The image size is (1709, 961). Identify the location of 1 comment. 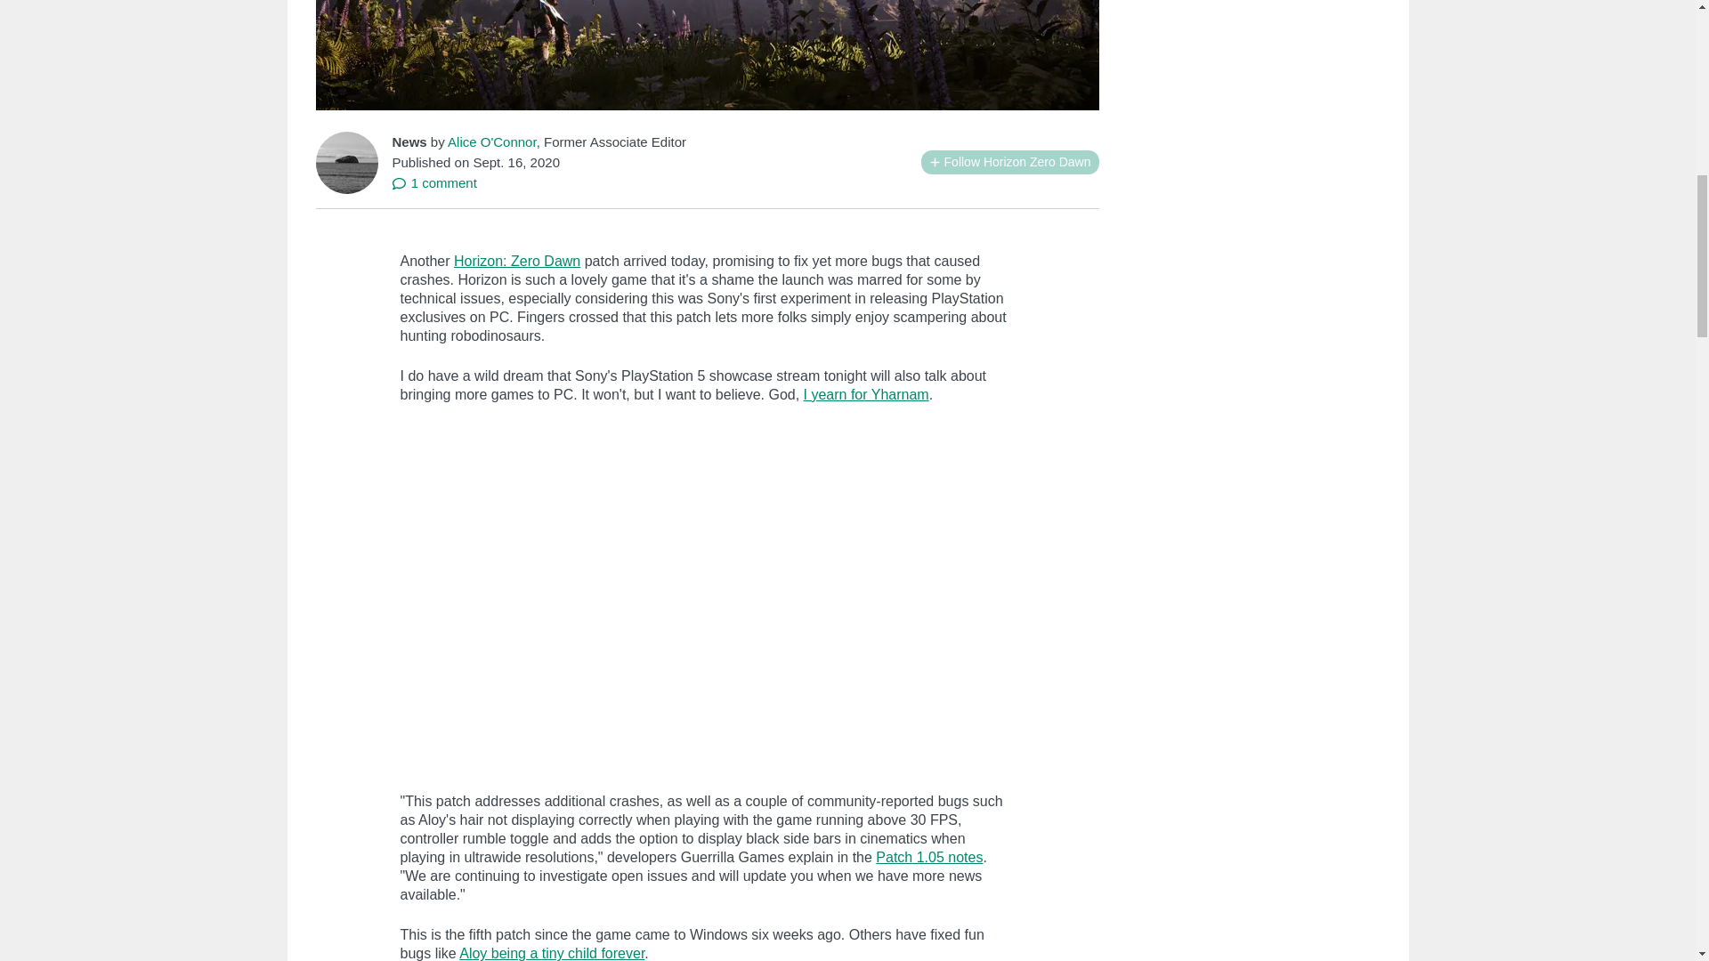
(433, 182).